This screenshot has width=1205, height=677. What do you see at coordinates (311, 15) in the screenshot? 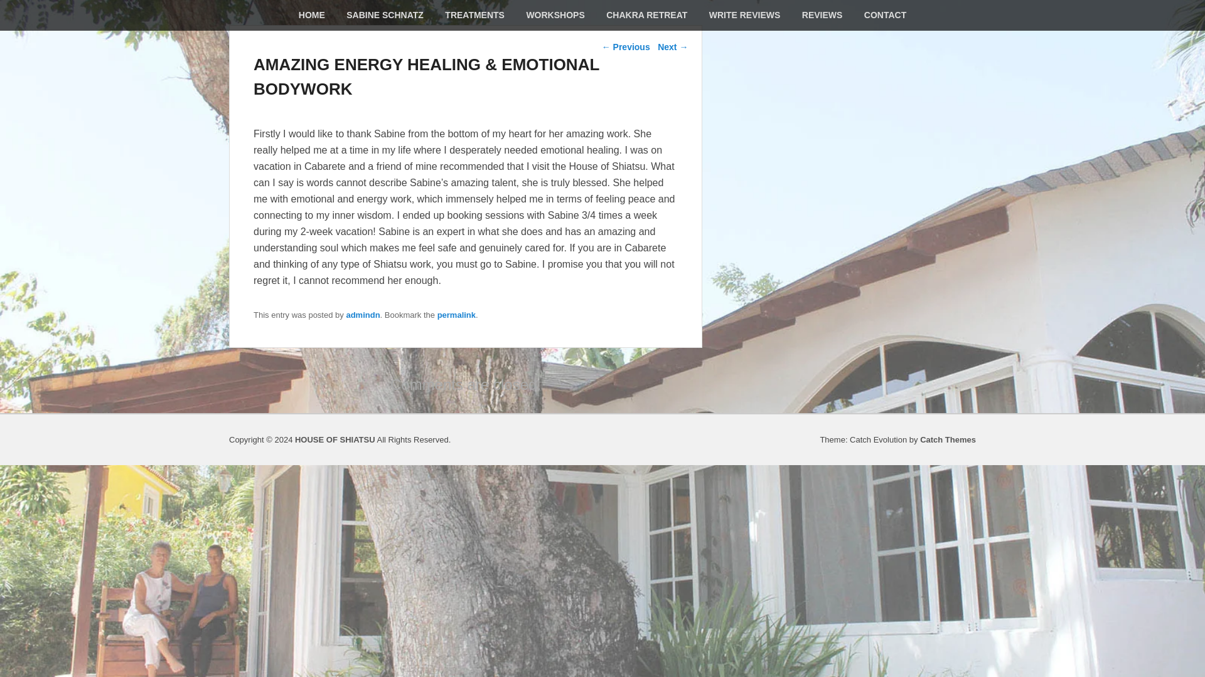
I see `HOME` at bounding box center [311, 15].